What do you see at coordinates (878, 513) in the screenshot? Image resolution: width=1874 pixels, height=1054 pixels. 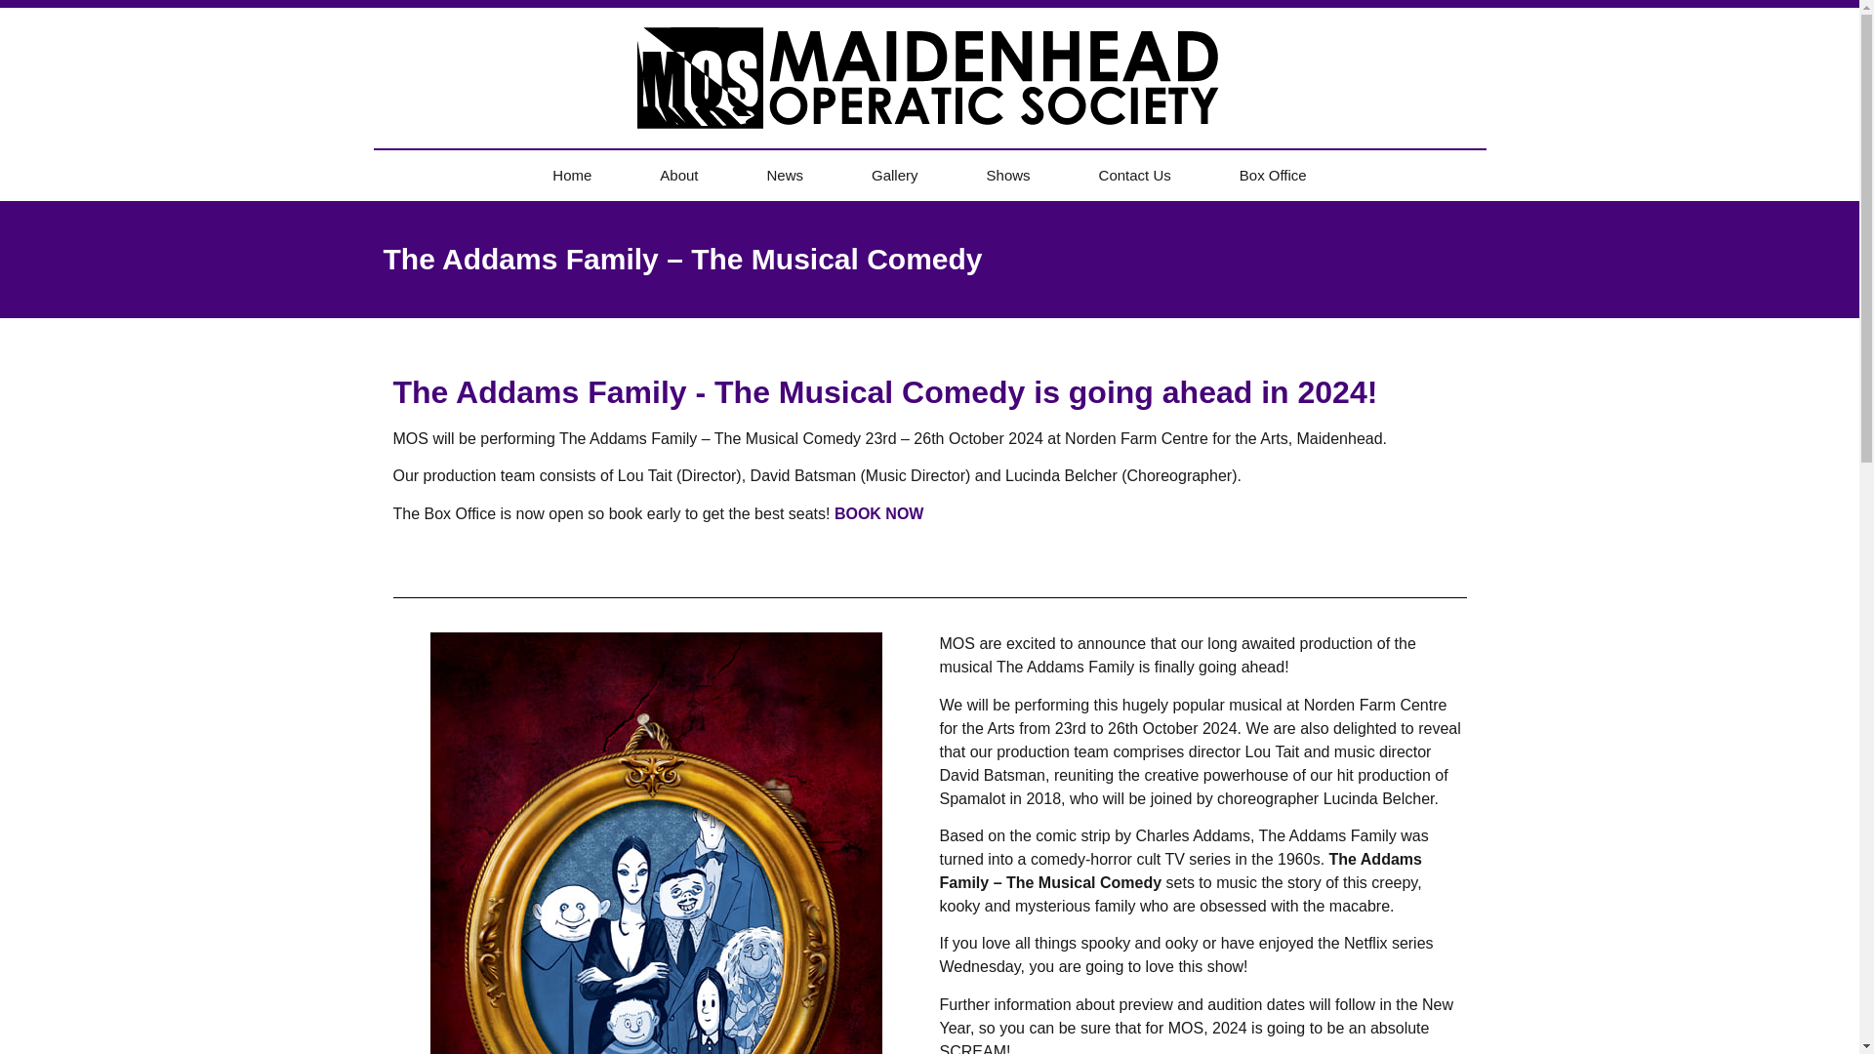 I see `BOOK NOW` at bounding box center [878, 513].